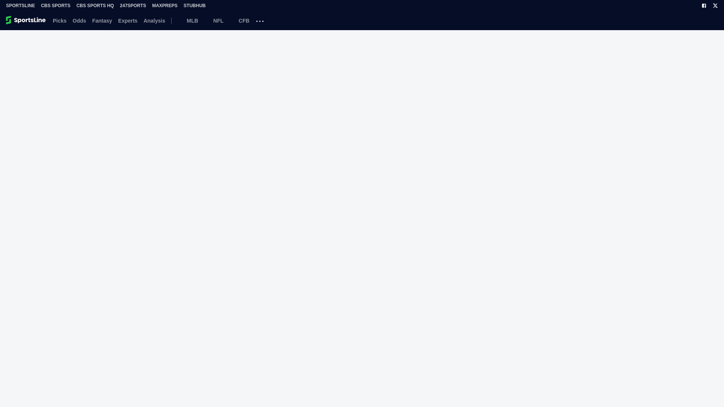  Describe the element at coordinates (133, 6) in the screenshot. I see `247SPORTS` at that location.